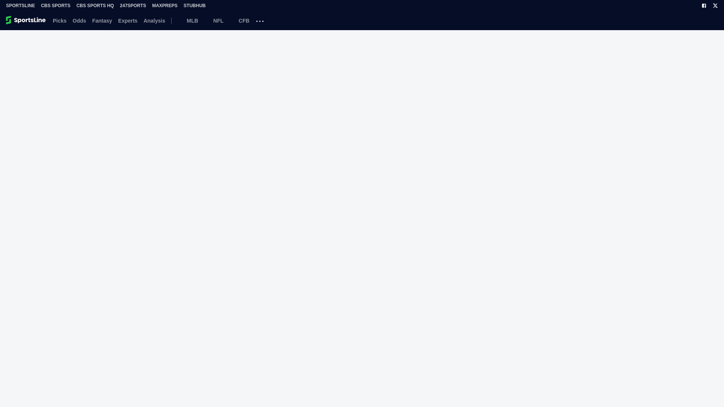  Describe the element at coordinates (133, 6) in the screenshot. I see `247SPORTS` at that location.